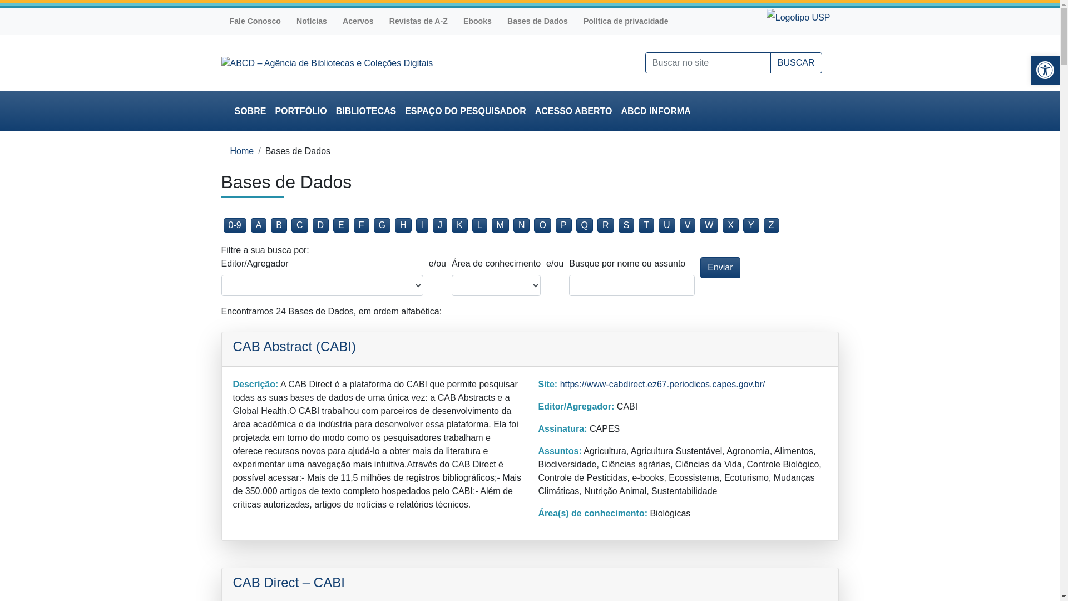 Image resolution: width=1068 pixels, height=601 pixels. I want to click on BIBLIOTECAS, so click(366, 111).